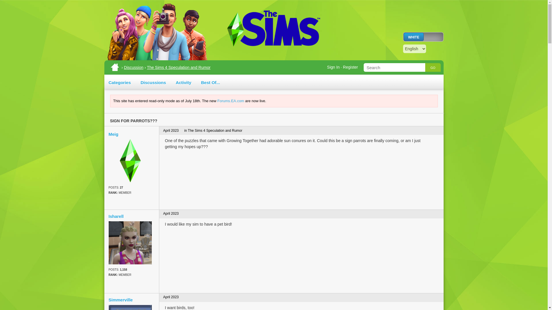  What do you see at coordinates (231, 101) in the screenshot?
I see `Forums.EA.com` at bounding box center [231, 101].